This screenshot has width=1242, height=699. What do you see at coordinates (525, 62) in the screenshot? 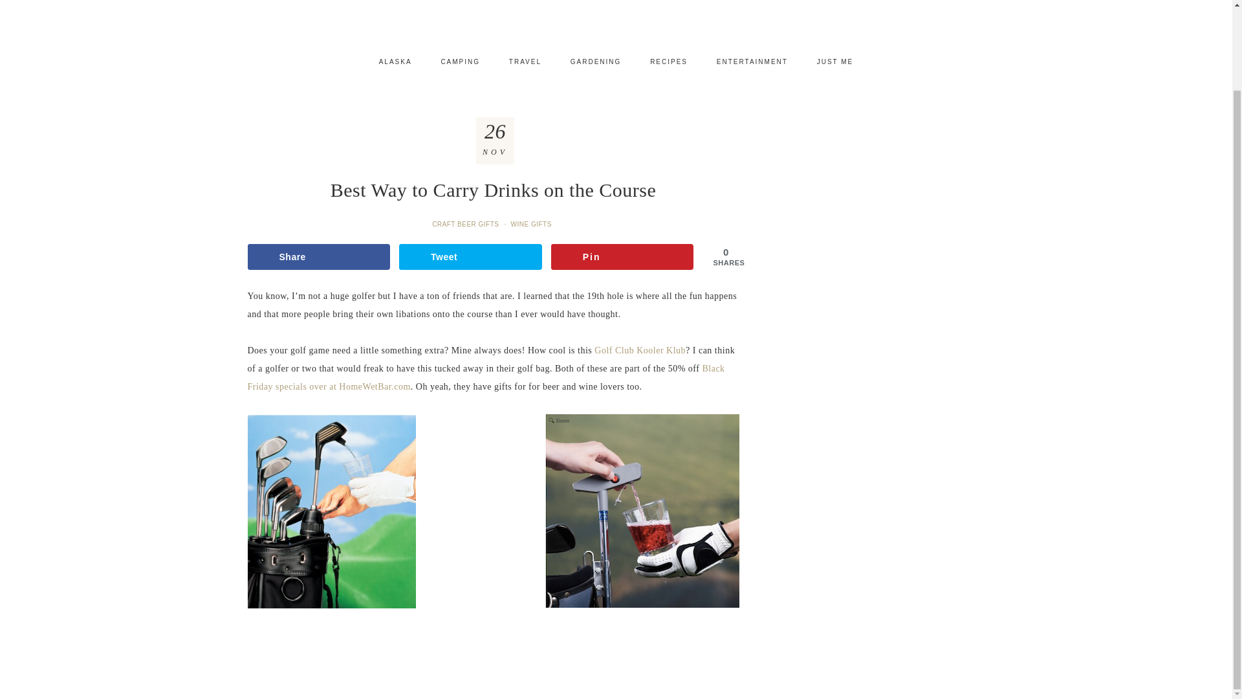
I see `TRAVEL` at bounding box center [525, 62].